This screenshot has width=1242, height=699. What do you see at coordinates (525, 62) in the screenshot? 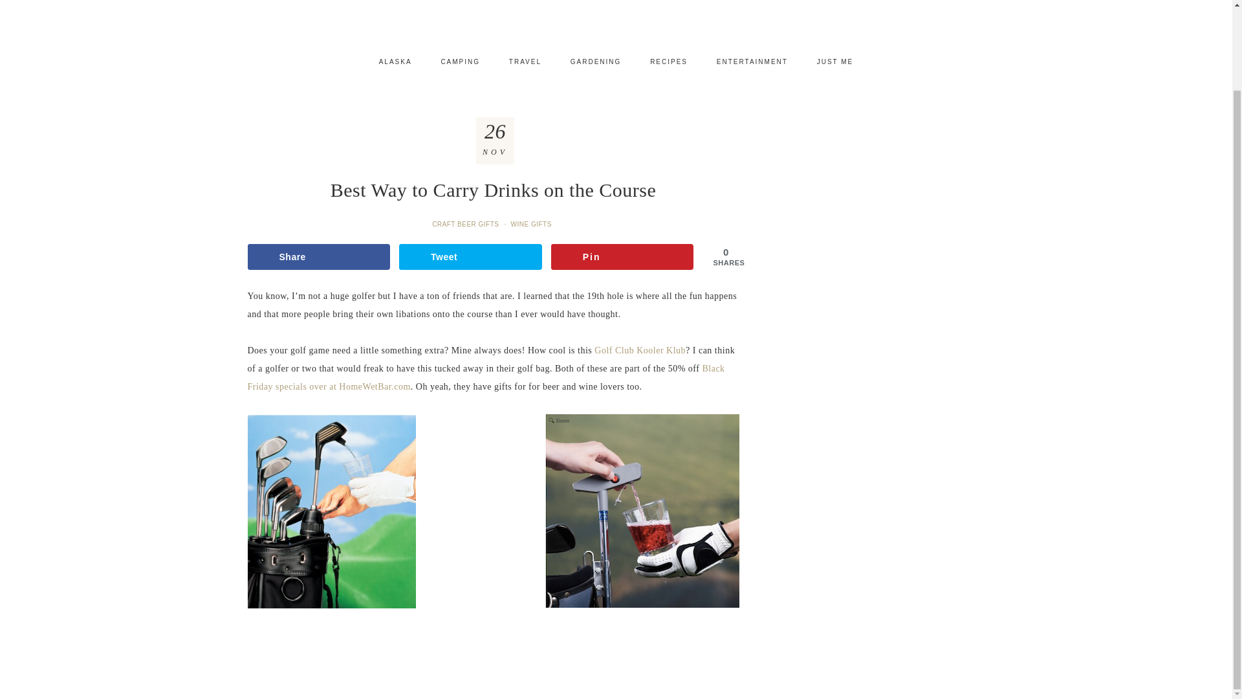
I see `TRAVEL` at bounding box center [525, 62].